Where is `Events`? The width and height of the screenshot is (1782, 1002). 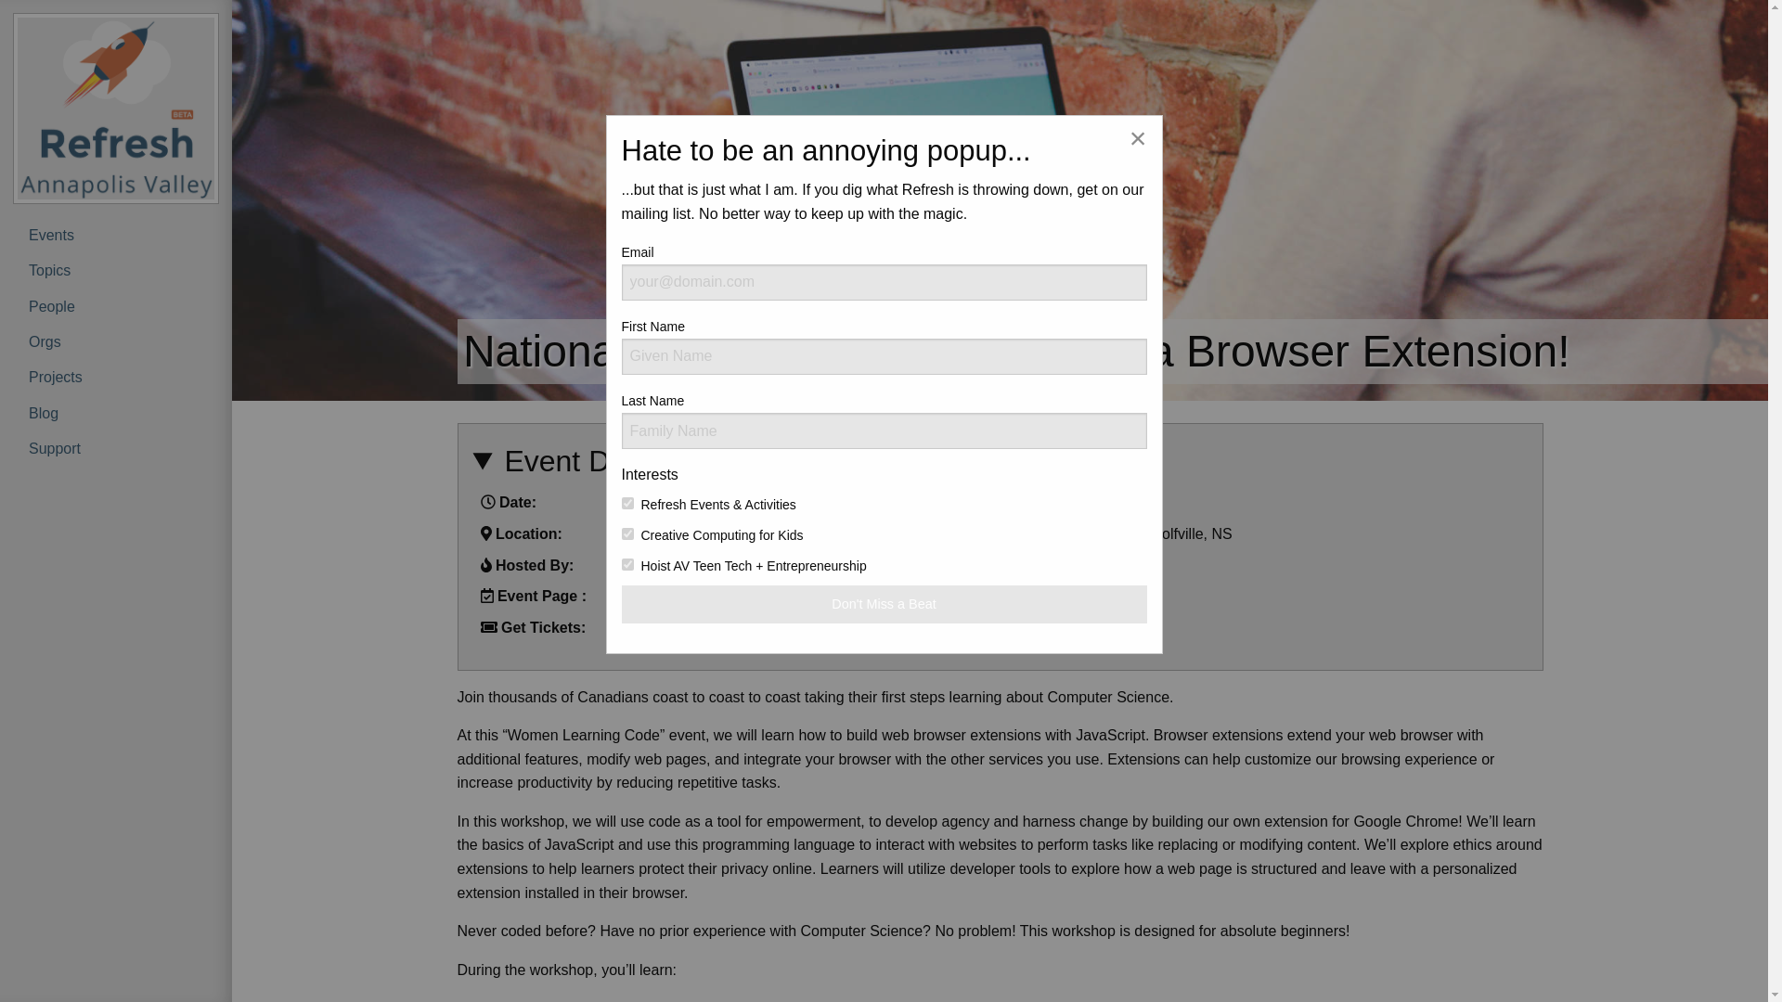 Events is located at coordinates (115, 236).